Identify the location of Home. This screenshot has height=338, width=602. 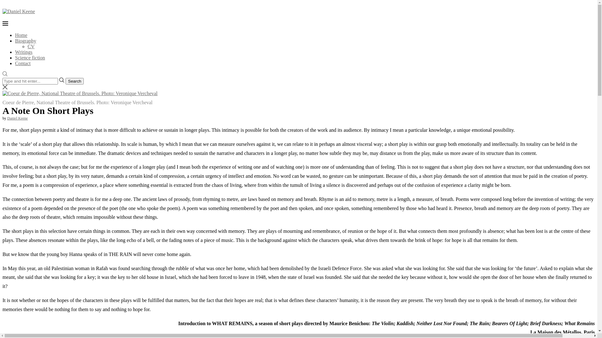
(21, 35).